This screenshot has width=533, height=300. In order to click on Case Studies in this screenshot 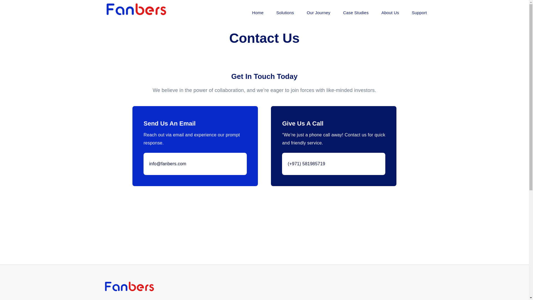, I will do `click(356, 12)`.